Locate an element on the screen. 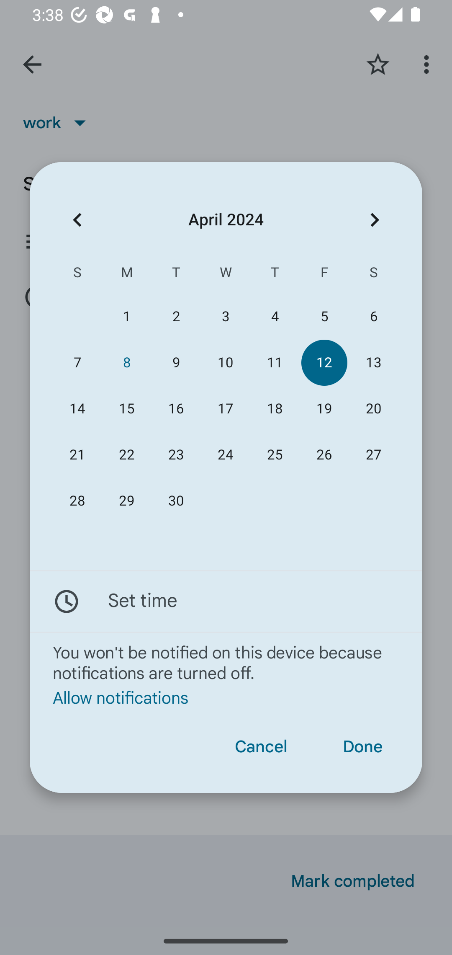  Done is located at coordinates (362, 746).